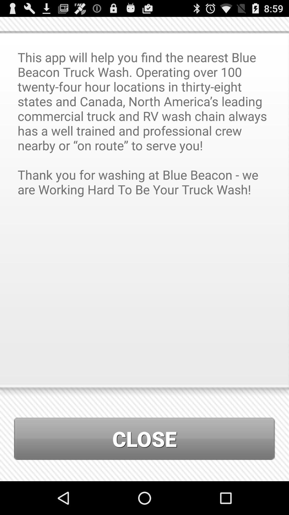 This screenshot has width=289, height=515. Describe the element at coordinates (144, 439) in the screenshot. I see `tap the icon below the this app will icon` at that location.